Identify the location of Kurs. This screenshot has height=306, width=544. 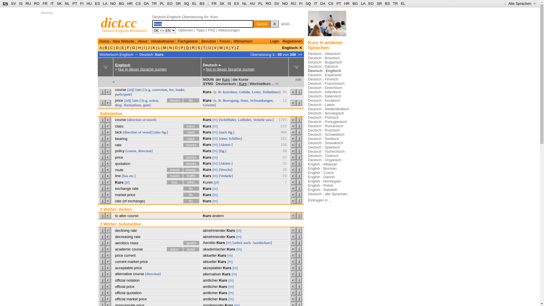
(119, 182).